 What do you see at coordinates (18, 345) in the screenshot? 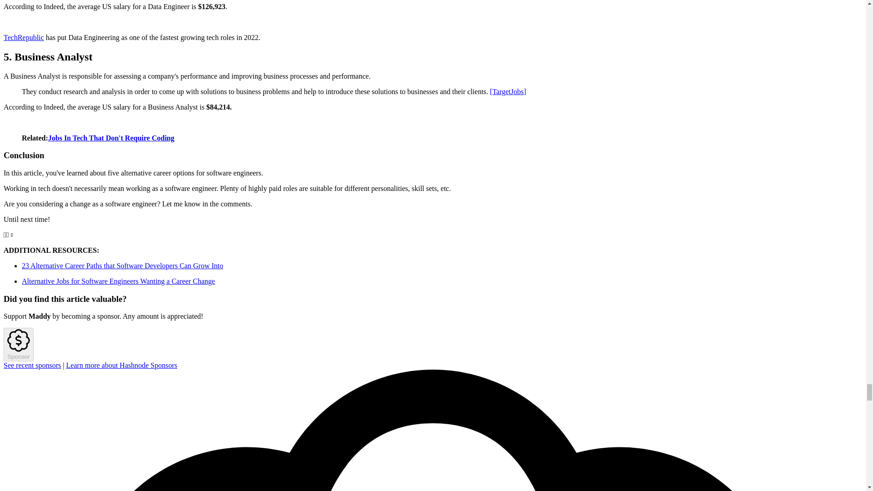
I see `Sponsor` at bounding box center [18, 345].